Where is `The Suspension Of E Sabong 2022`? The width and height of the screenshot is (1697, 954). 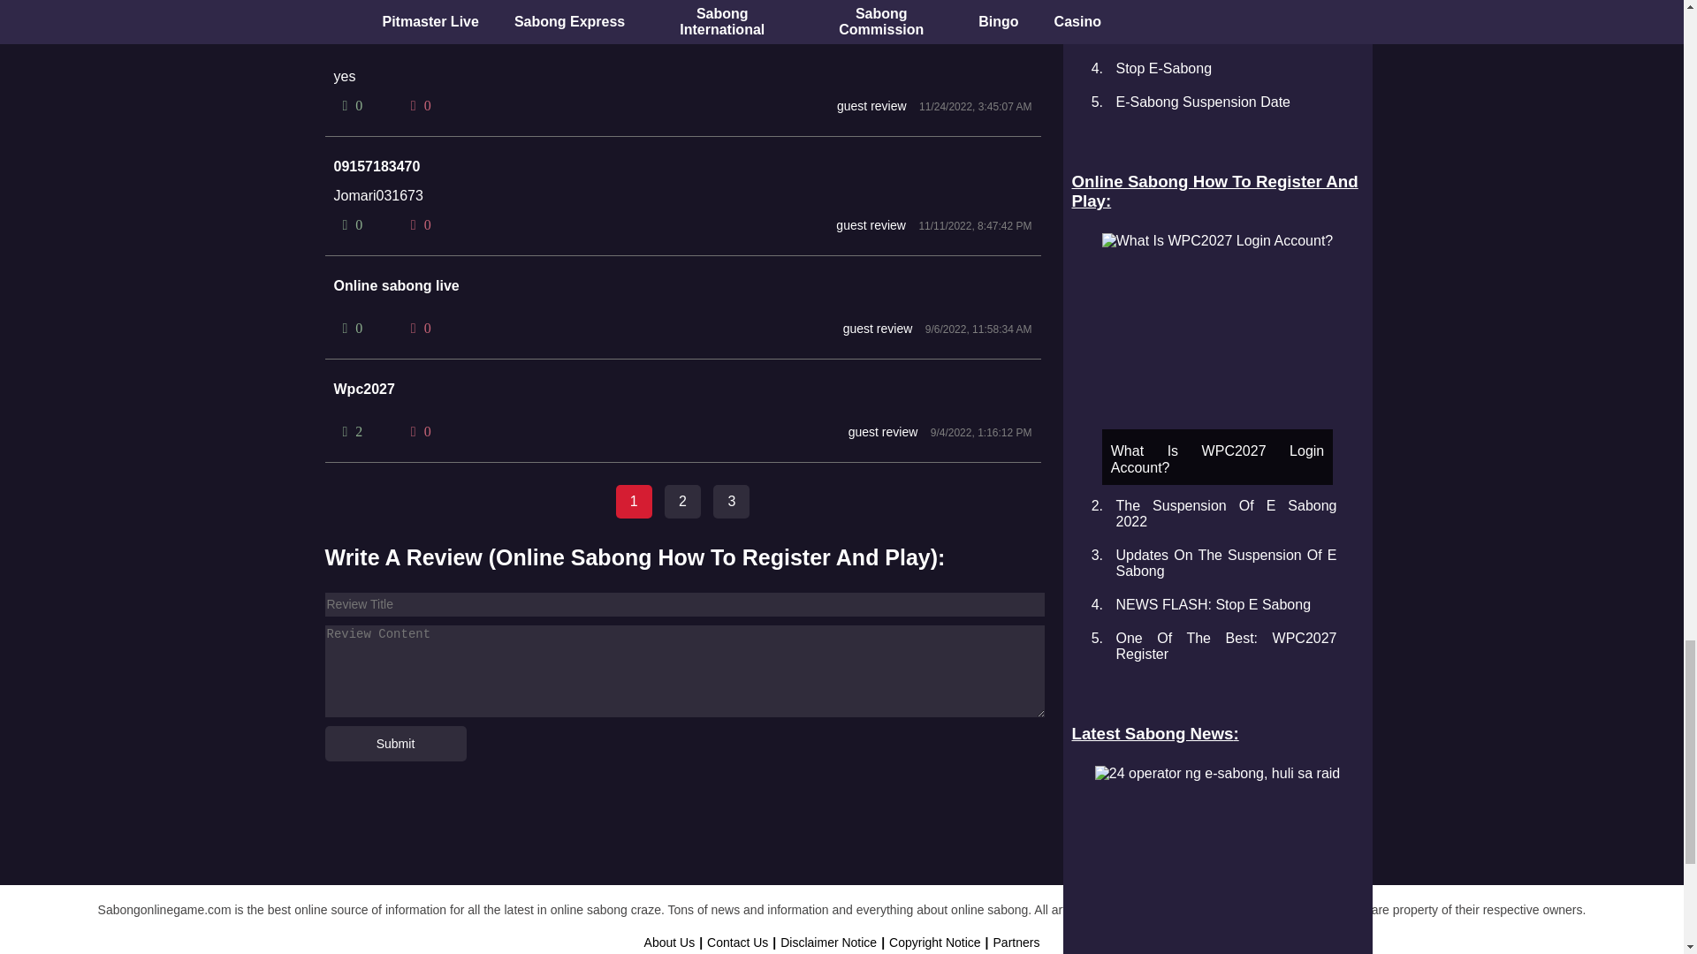 The Suspension Of E Sabong 2022 is located at coordinates (1225, 513).